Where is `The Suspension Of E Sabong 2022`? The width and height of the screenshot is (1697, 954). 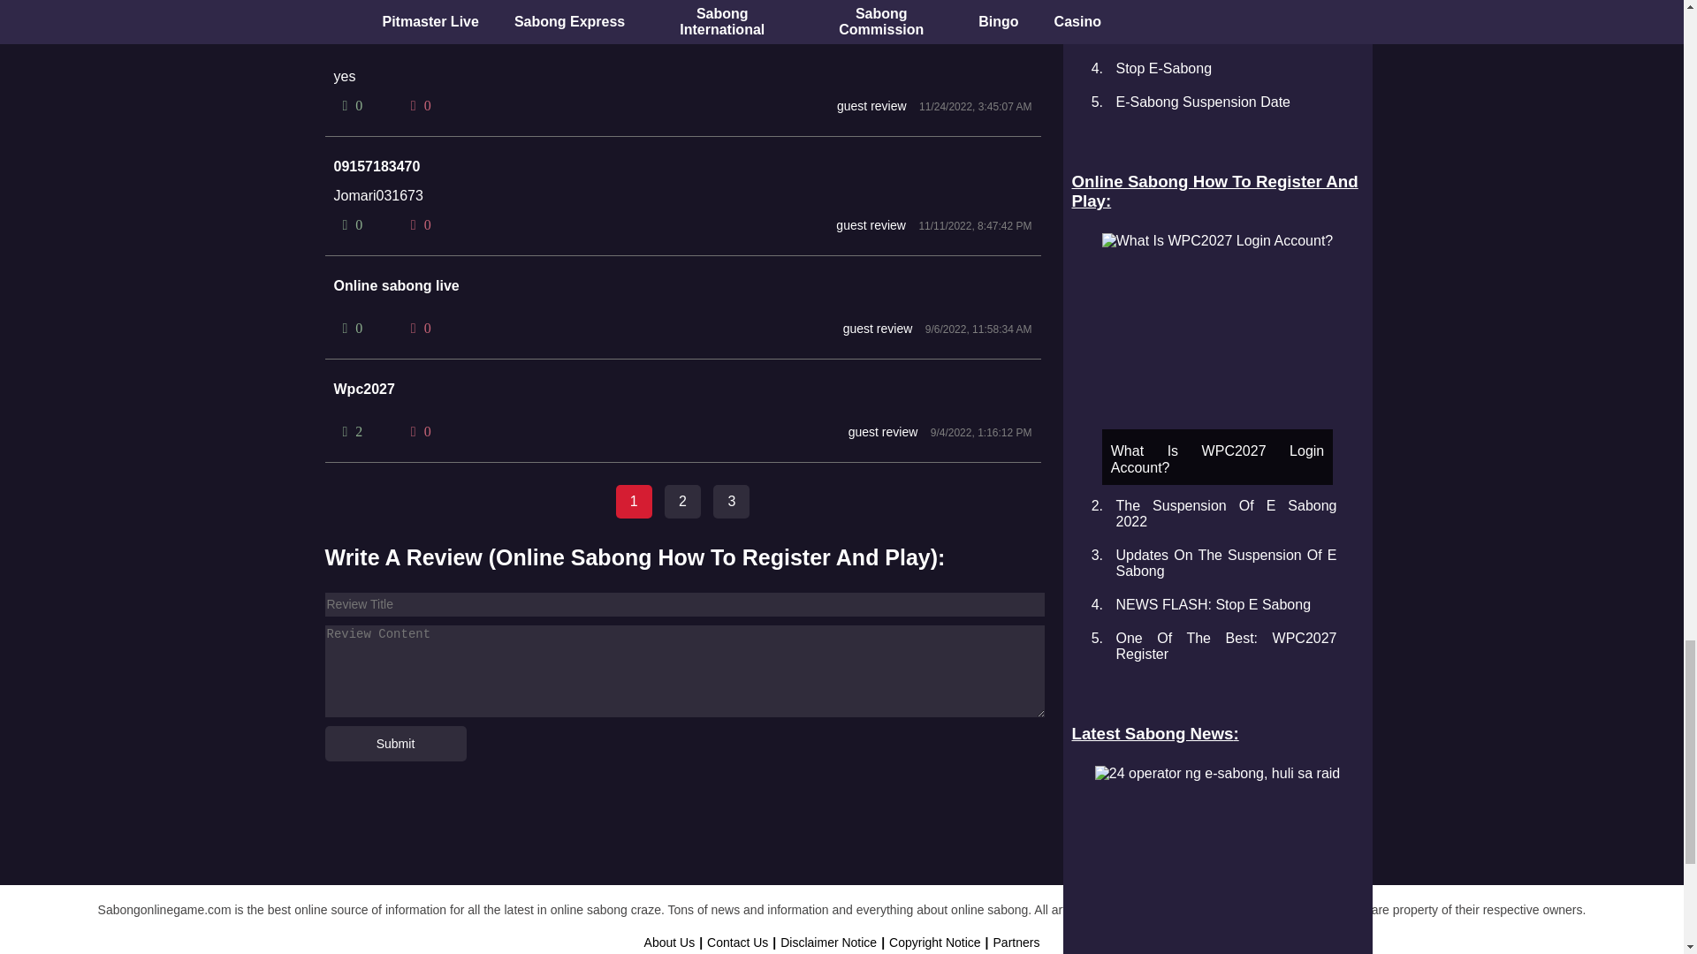 The Suspension Of E Sabong 2022 is located at coordinates (1225, 513).